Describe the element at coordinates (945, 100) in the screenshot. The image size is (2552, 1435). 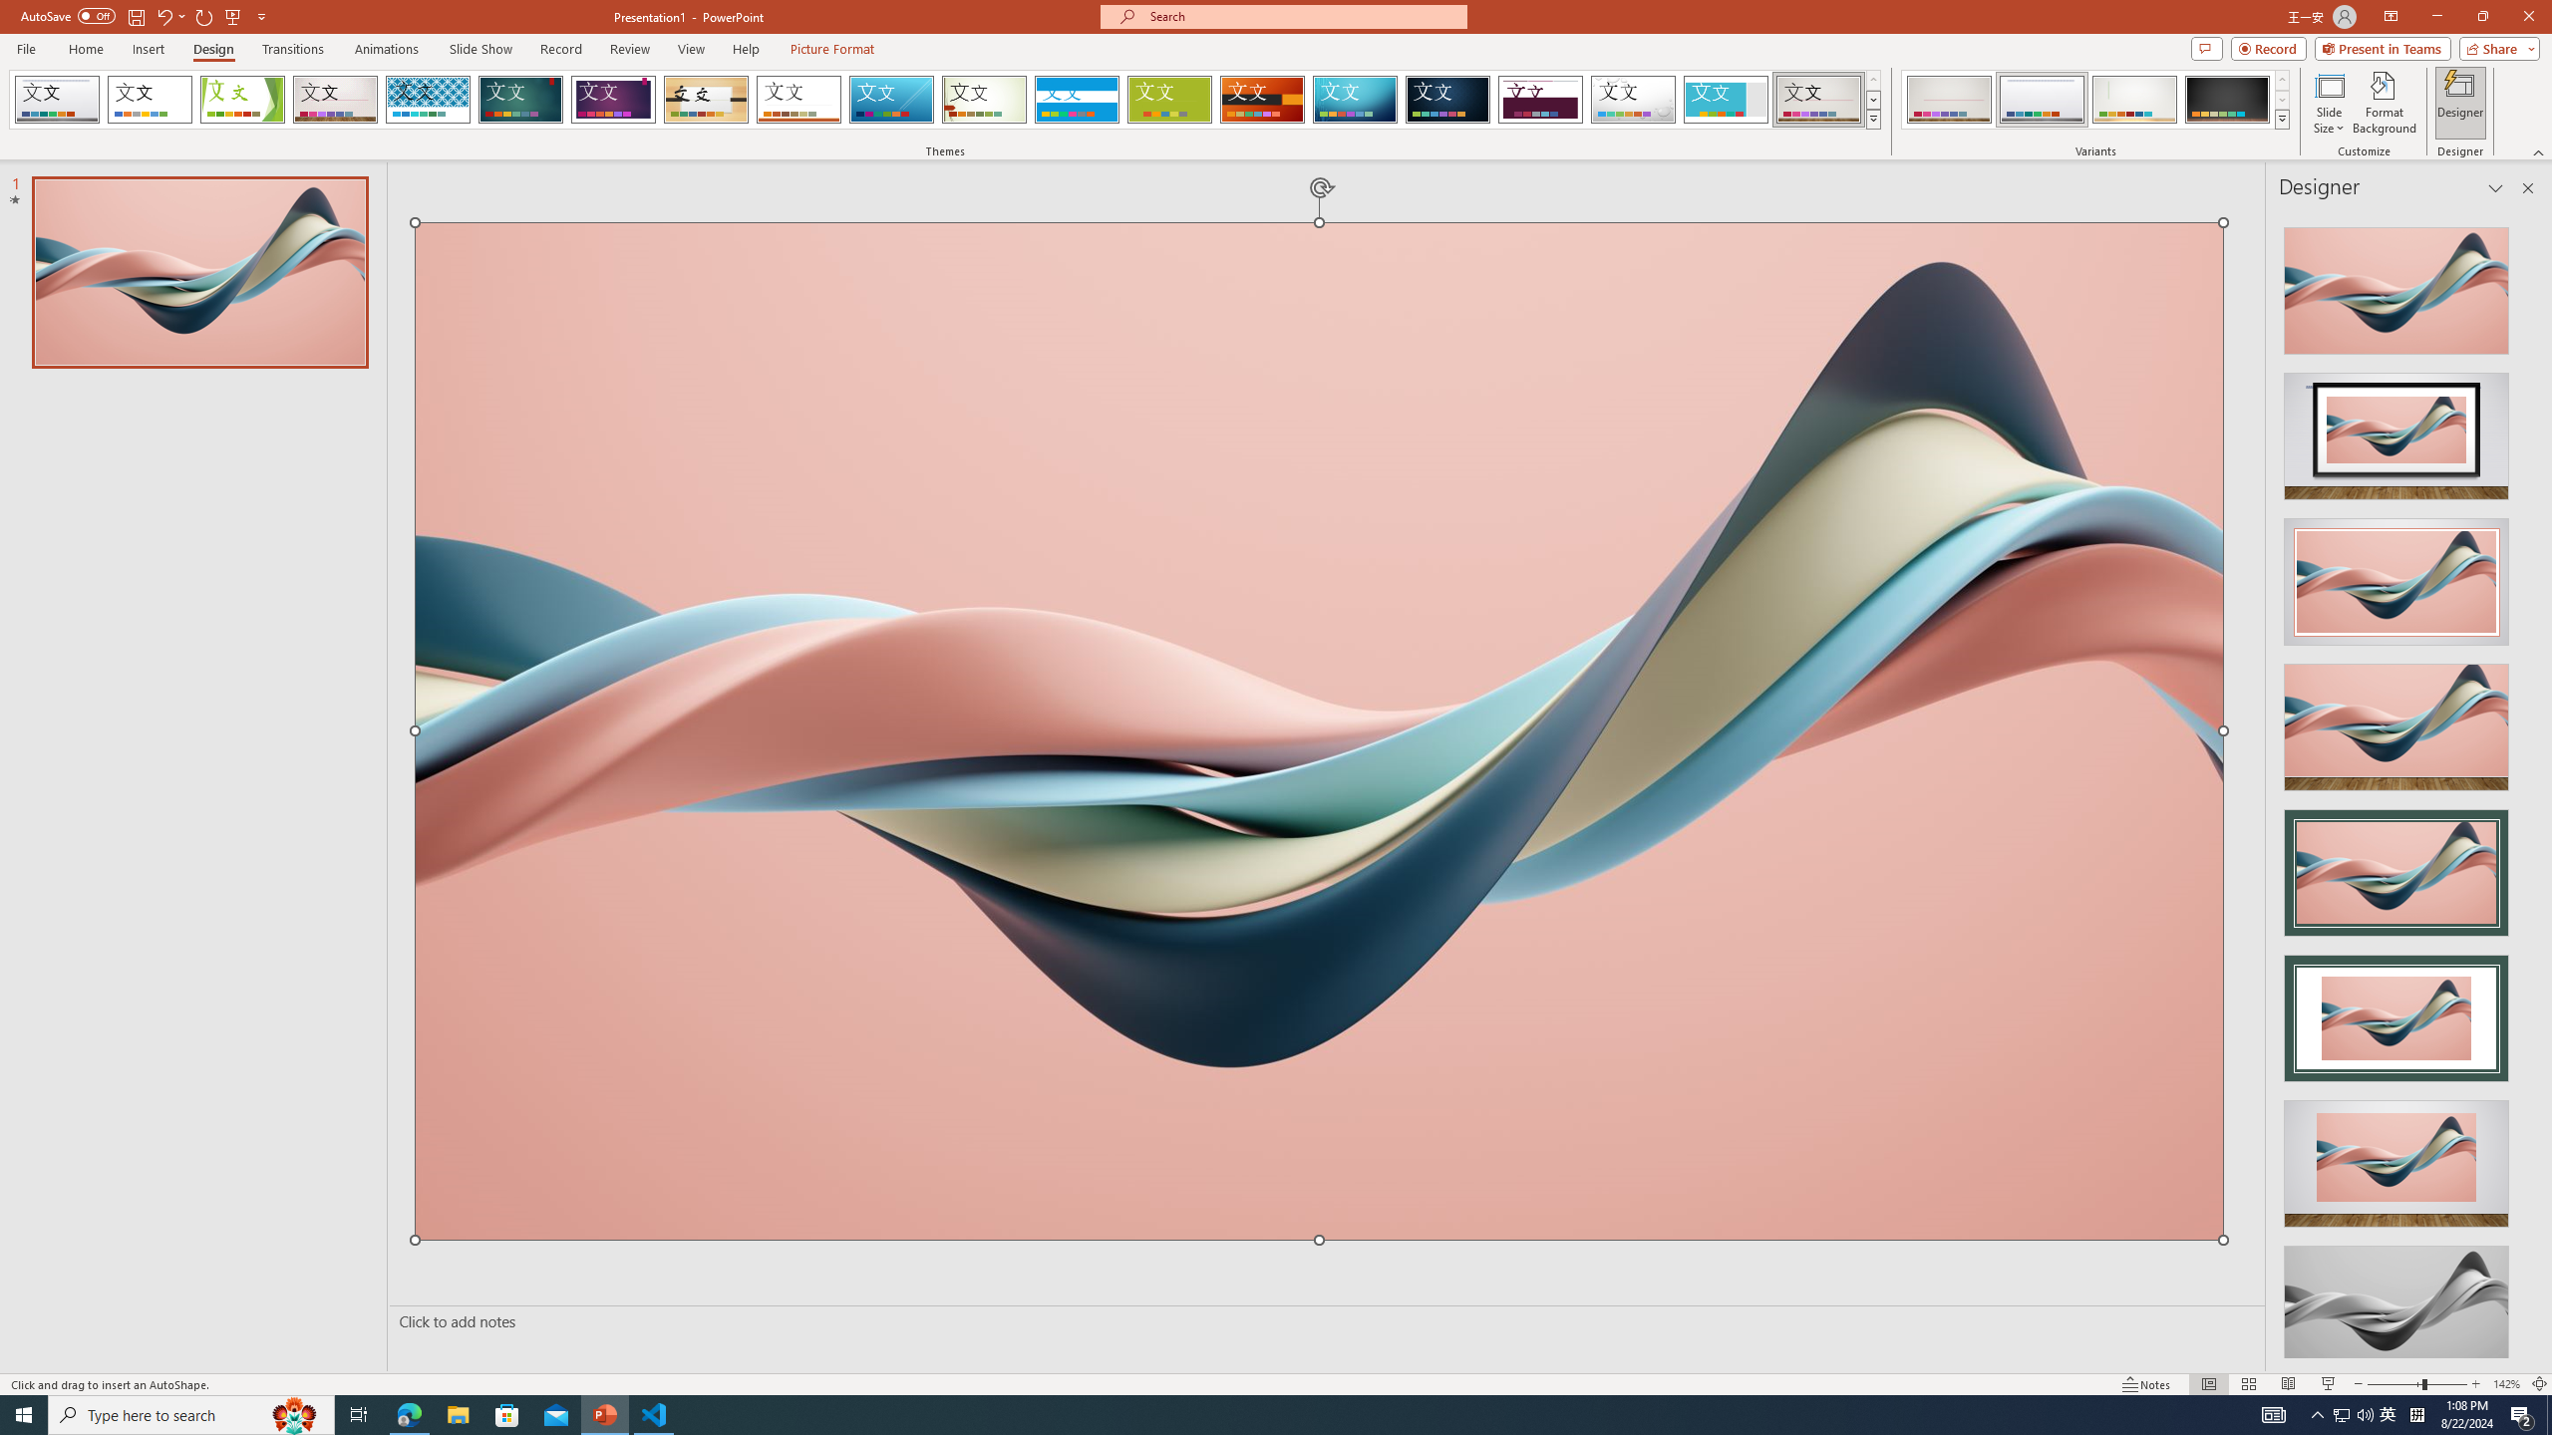
I see `AutomationID: SlideThemesGallery` at that location.